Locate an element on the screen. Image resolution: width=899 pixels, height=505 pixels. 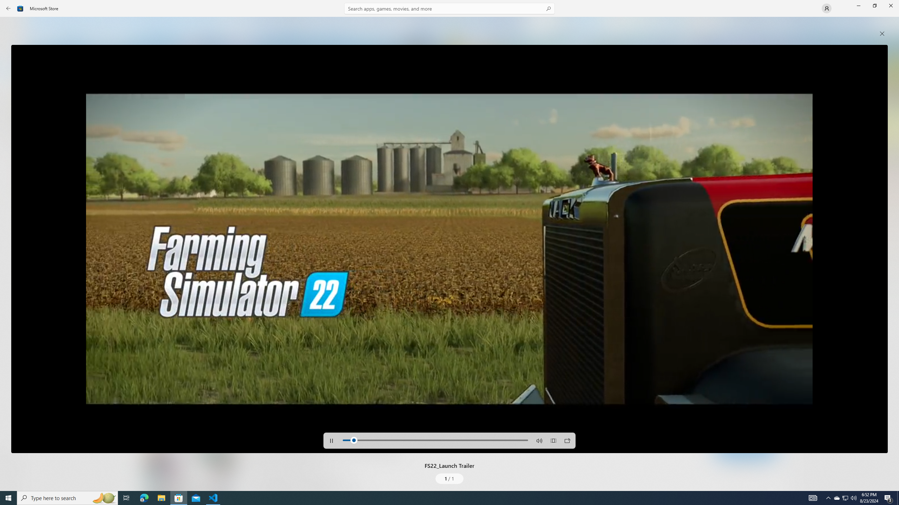
Seek is located at coordinates (435, 440).